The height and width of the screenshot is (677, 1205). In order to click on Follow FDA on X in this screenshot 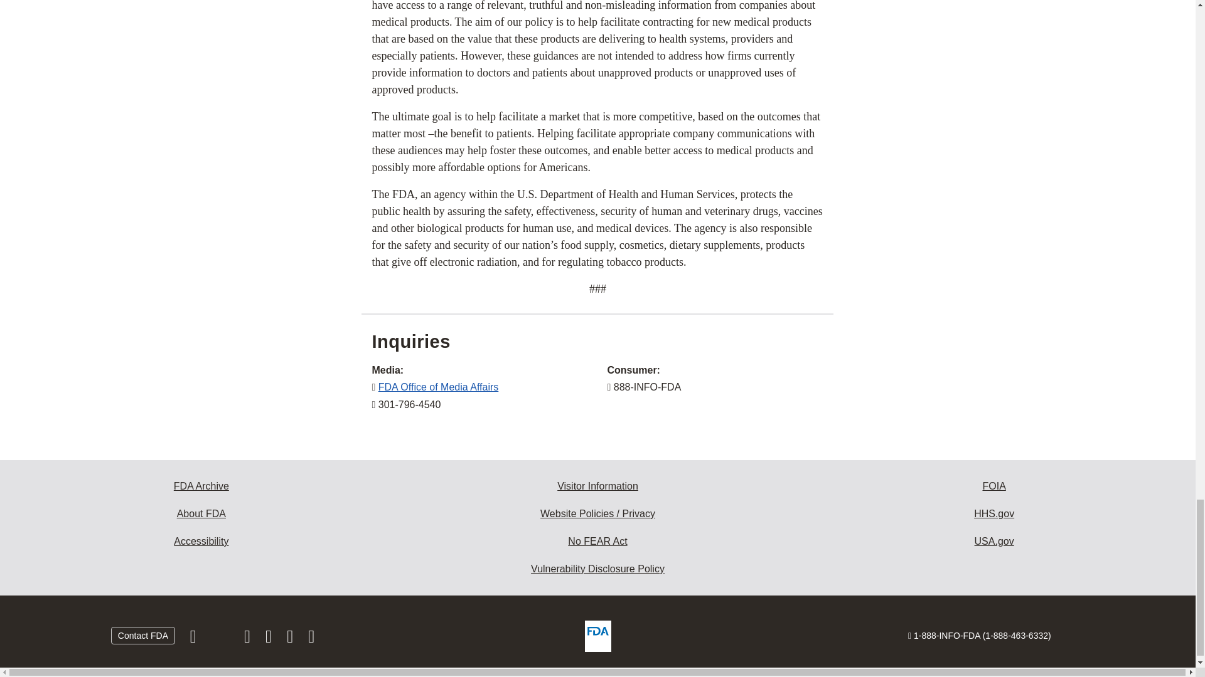, I will do `click(221, 639)`.